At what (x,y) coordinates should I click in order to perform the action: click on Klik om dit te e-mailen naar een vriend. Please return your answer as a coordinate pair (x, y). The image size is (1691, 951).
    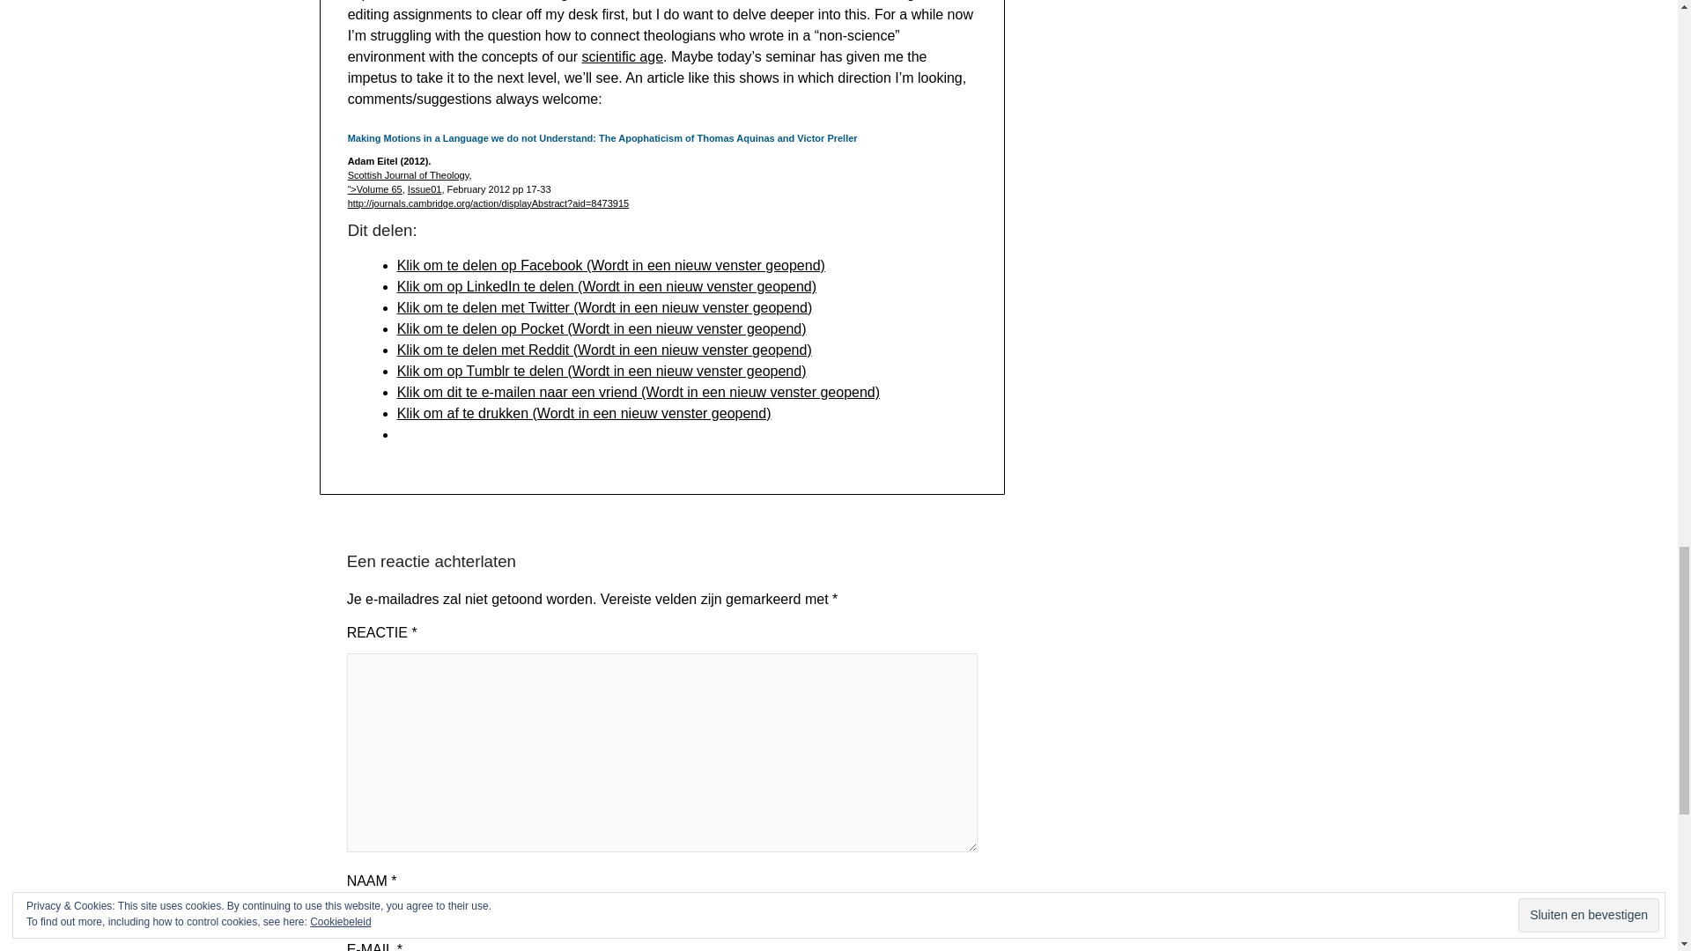
    Looking at the image, I should click on (638, 392).